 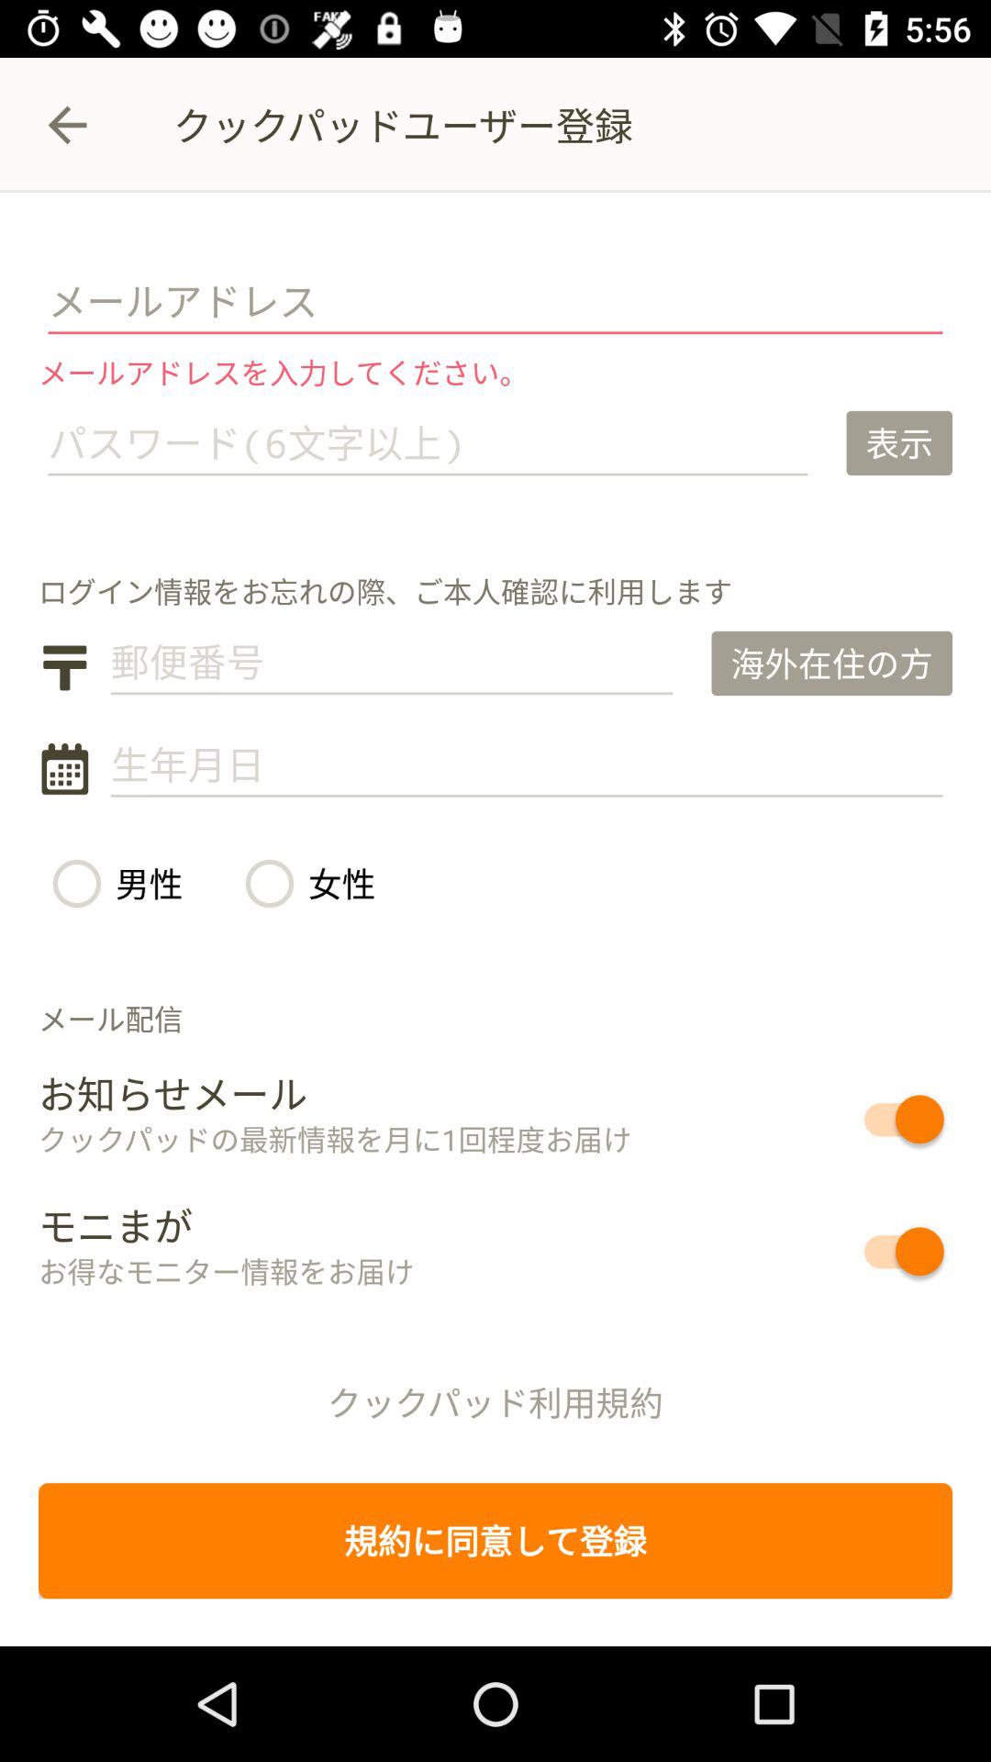 What do you see at coordinates (837, 1251) in the screenshot?
I see `turn off the item at the bottom right corner` at bounding box center [837, 1251].